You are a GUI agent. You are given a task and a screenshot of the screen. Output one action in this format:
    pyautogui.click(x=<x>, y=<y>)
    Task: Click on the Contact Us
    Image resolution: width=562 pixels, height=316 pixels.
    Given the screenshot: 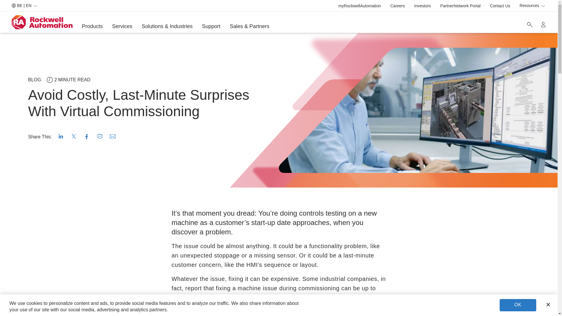 What is the action you would take?
    pyautogui.click(x=92, y=26)
    